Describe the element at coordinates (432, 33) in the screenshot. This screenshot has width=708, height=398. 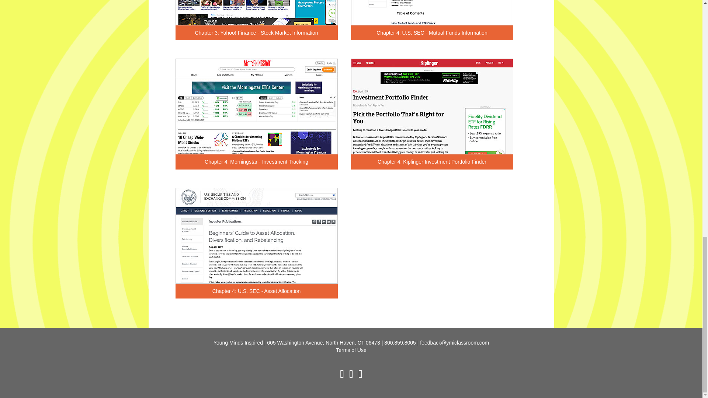
I see `Chapter 4: U.S. SEC - Mutual Funds Information` at that location.